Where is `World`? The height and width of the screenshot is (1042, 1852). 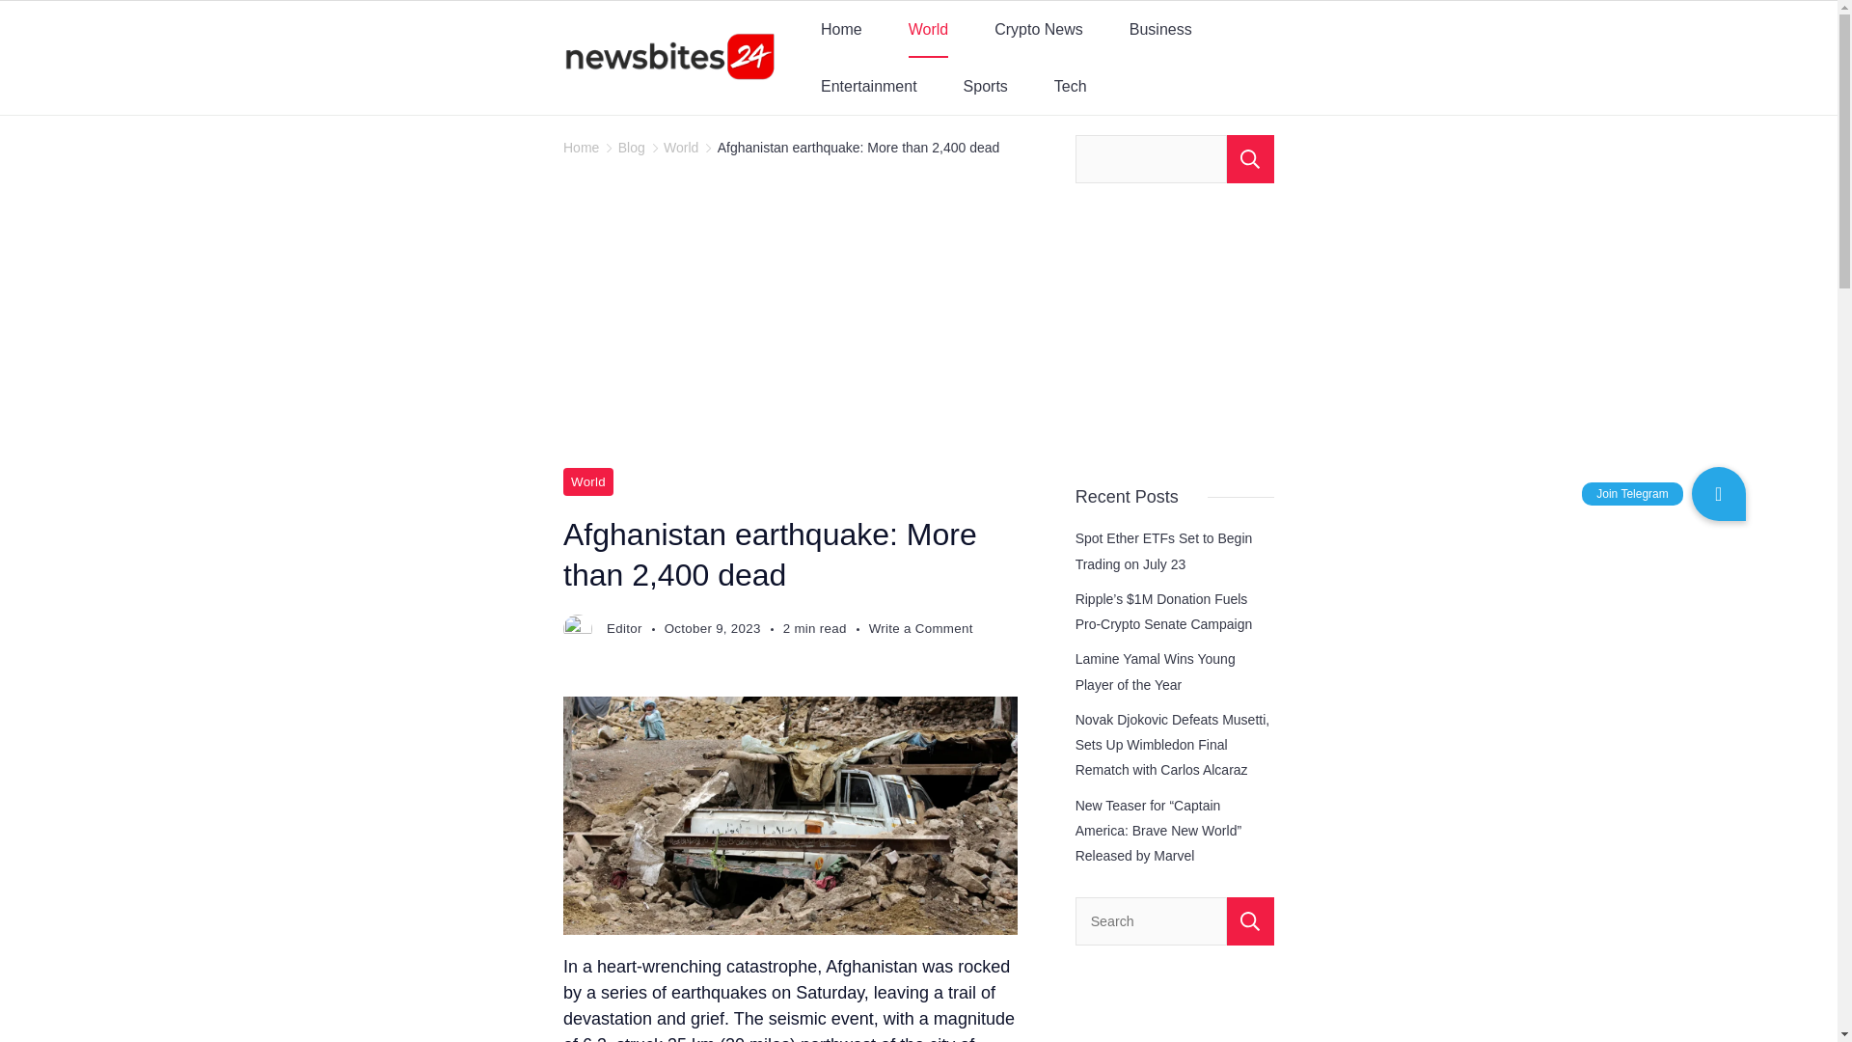 World is located at coordinates (680, 147).